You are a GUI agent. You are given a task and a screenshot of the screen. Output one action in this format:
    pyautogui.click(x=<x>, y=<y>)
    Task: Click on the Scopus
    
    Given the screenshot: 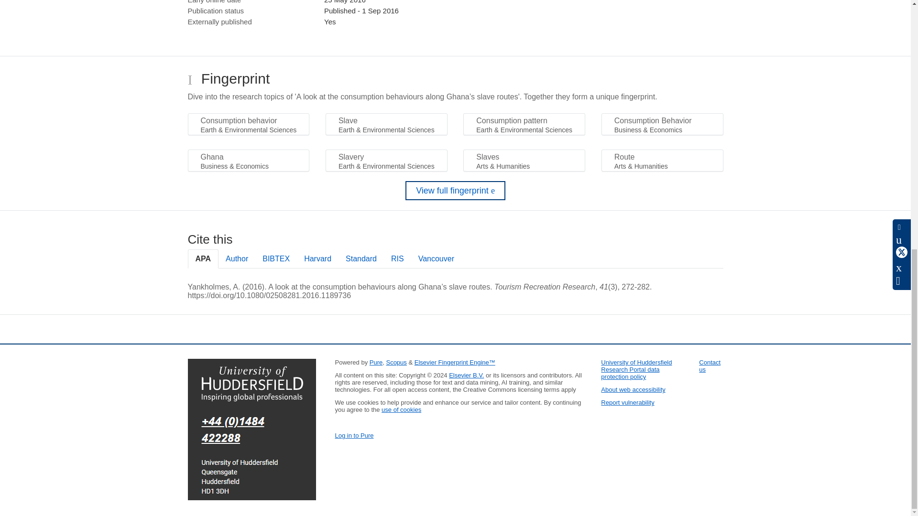 What is the action you would take?
    pyautogui.click(x=396, y=362)
    